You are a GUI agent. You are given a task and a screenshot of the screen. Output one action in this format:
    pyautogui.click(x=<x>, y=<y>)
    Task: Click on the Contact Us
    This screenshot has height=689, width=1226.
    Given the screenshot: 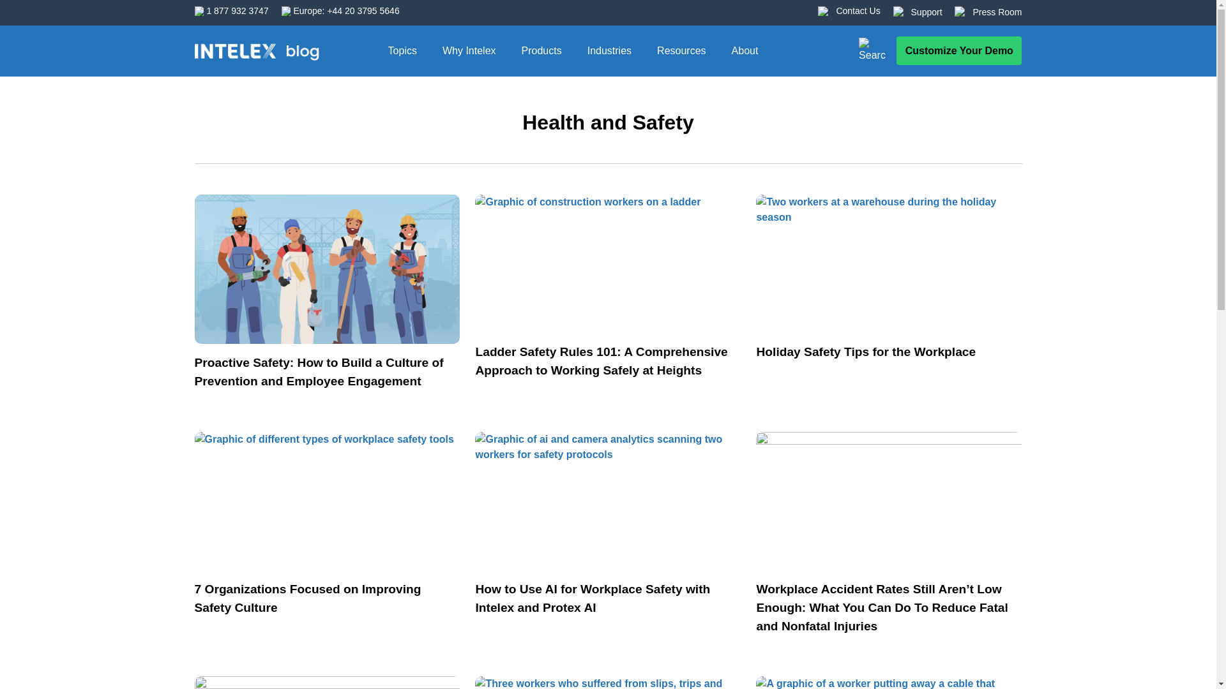 What is the action you would take?
    pyautogui.click(x=858, y=11)
    